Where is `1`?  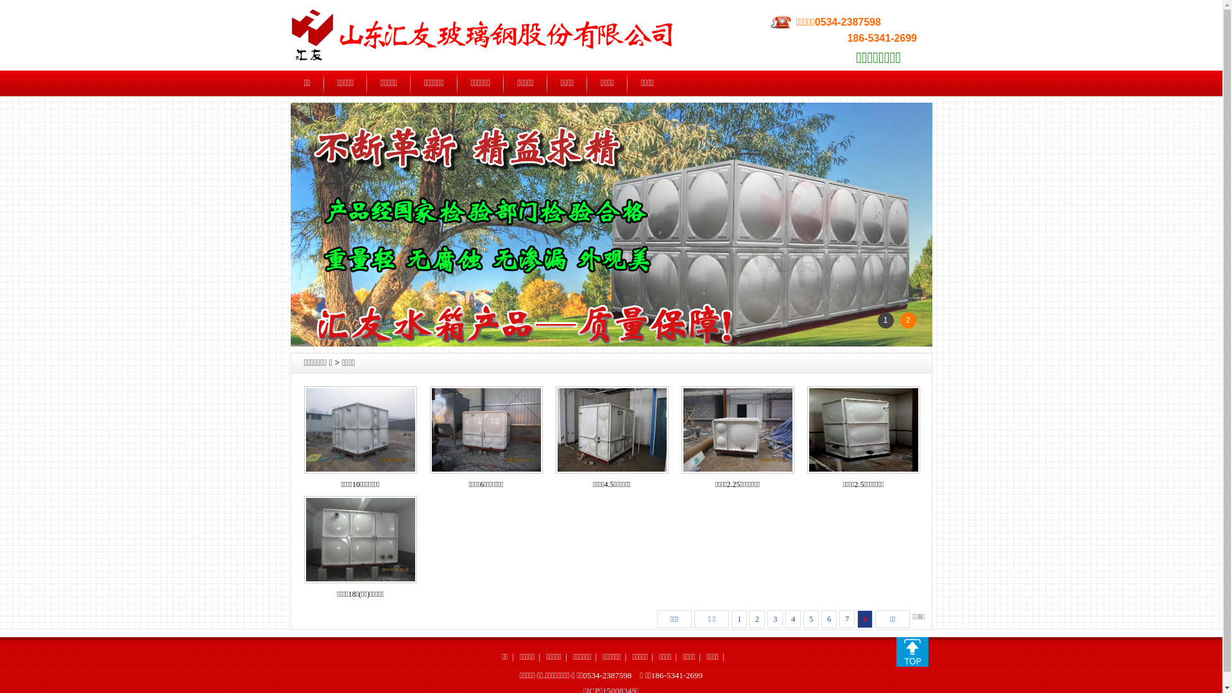
1 is located at coordinates (739, 619).